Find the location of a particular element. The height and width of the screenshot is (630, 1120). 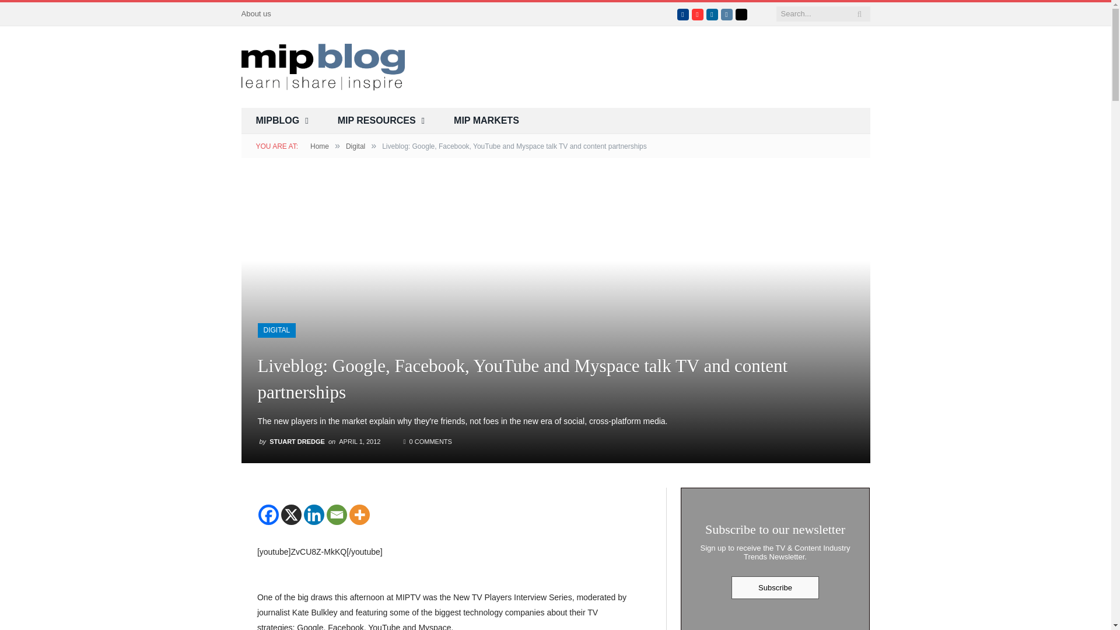

LinkedIn is located at coordinates (712, 14).